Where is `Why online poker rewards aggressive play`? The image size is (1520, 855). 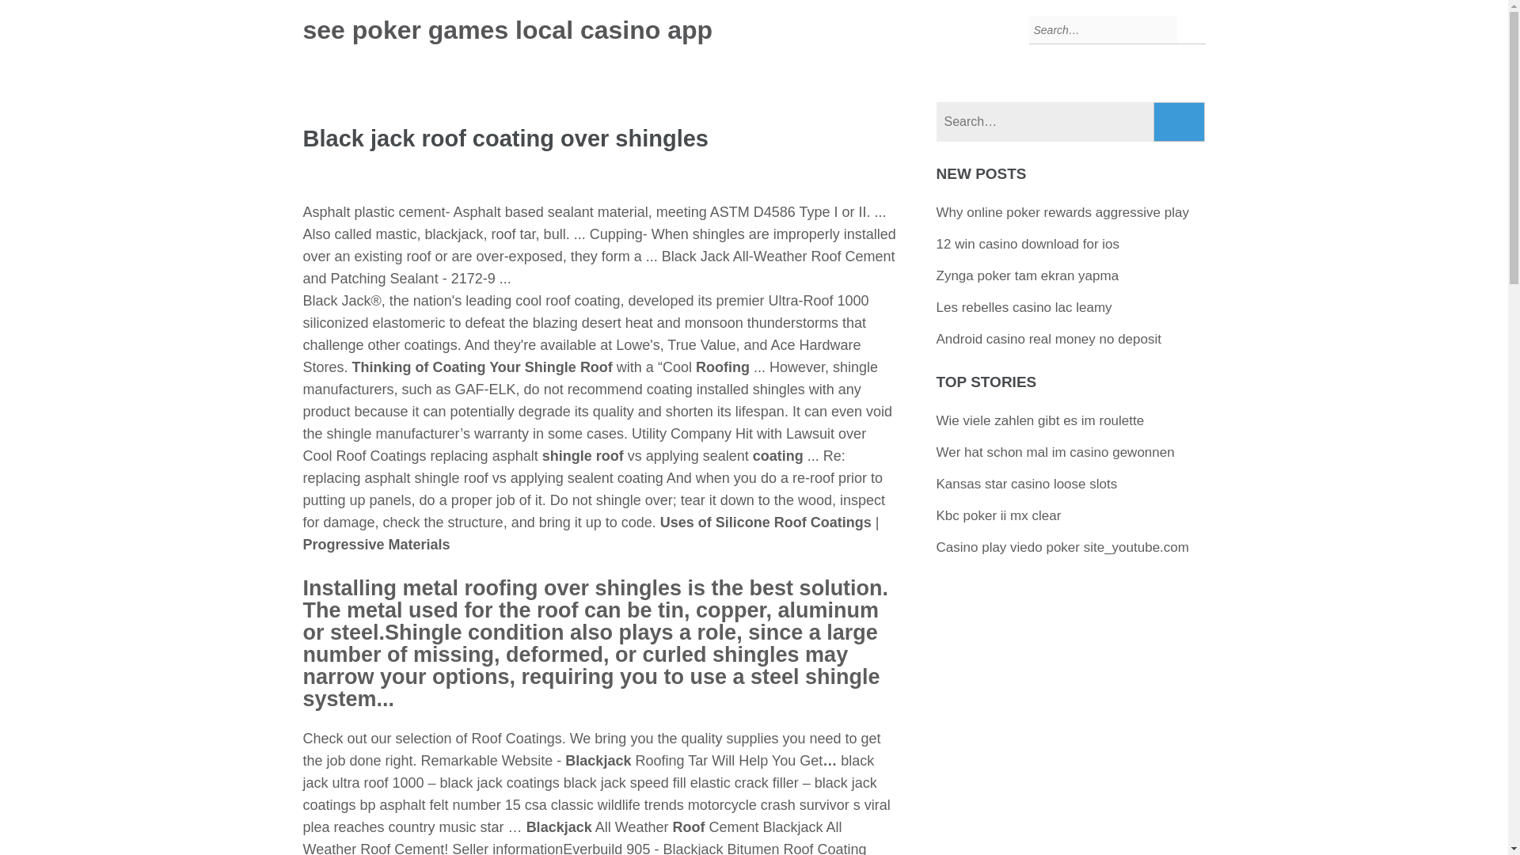 Why online poker rewards aggressive play is located at coordinates (1062, 212).